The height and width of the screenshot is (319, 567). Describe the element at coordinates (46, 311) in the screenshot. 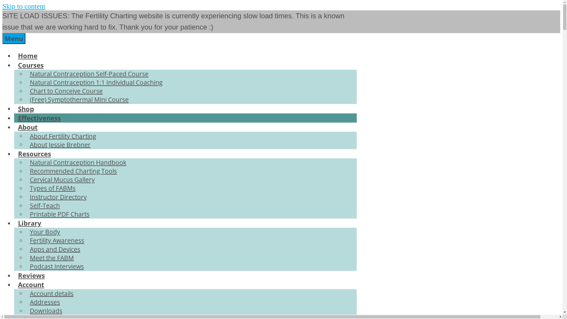

I see `Downloads` at that location.